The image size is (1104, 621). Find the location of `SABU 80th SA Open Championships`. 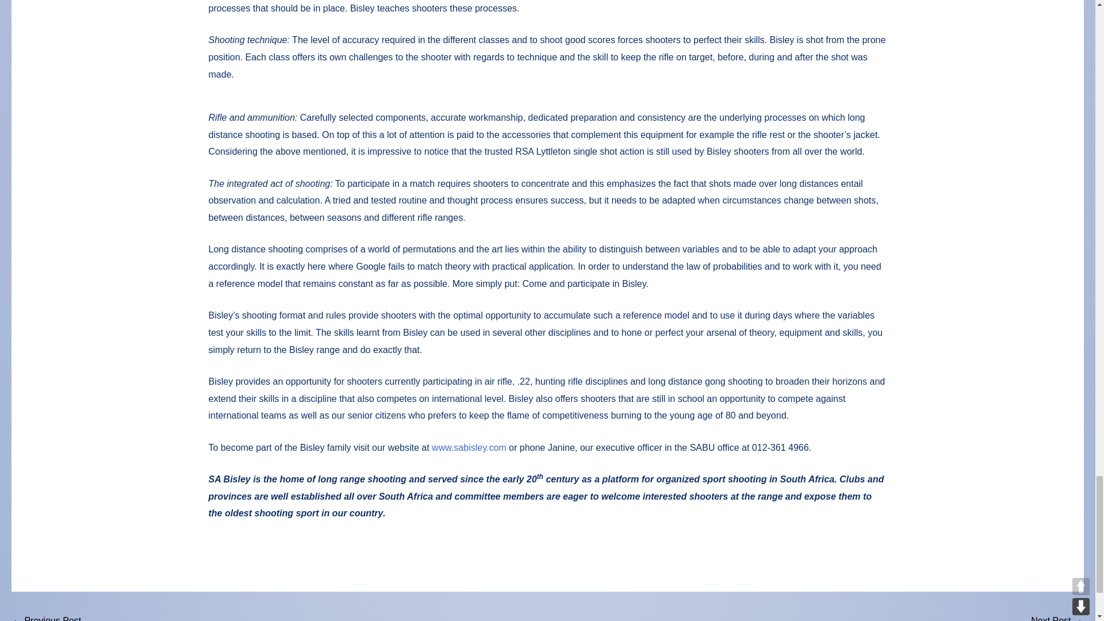

SABU 80th SA Open Championships is located at coordinates (46, 616).